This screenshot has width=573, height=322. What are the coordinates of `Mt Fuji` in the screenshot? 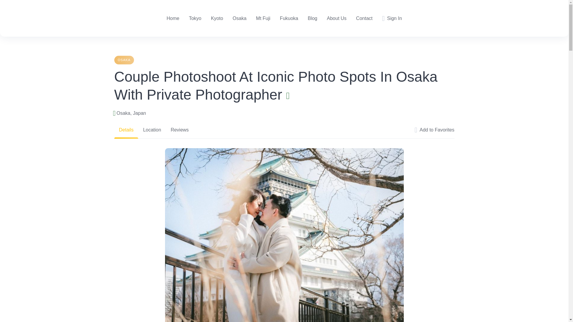 It's located at (263, 18).